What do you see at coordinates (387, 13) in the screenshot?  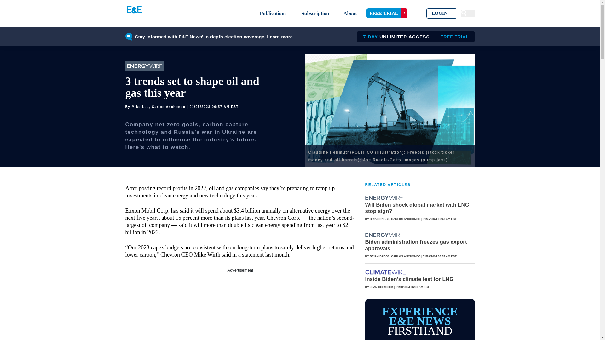 I see `climatewire` at bounding box center [387, 13].